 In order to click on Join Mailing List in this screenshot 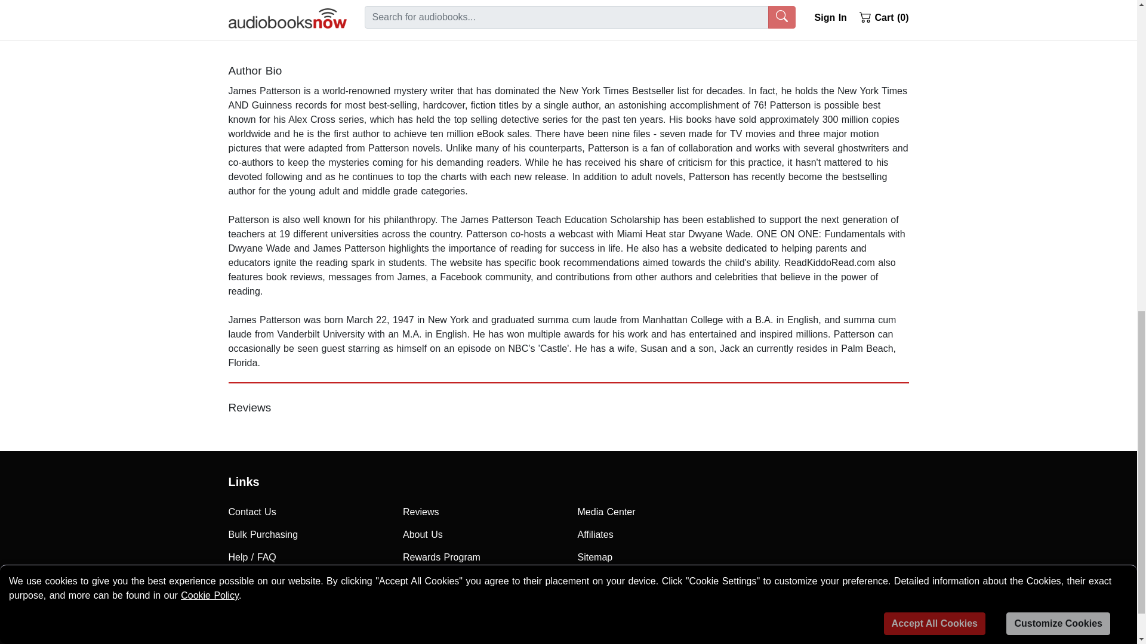, I will do `click(307, 580)`.